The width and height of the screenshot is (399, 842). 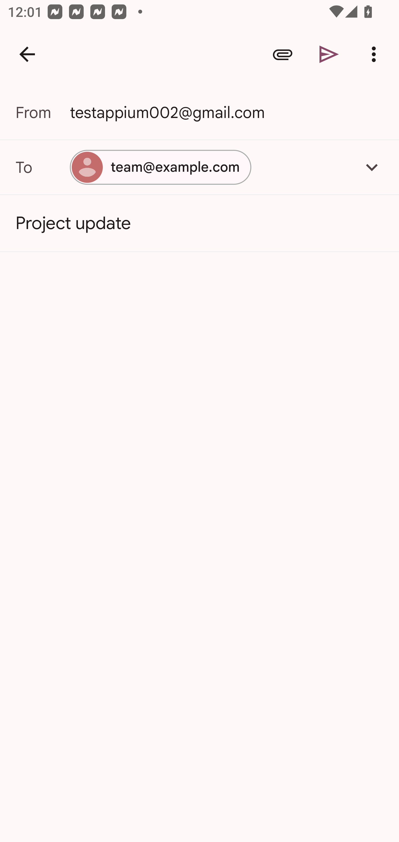 I want to click on Send, so click(x=329, y=54).